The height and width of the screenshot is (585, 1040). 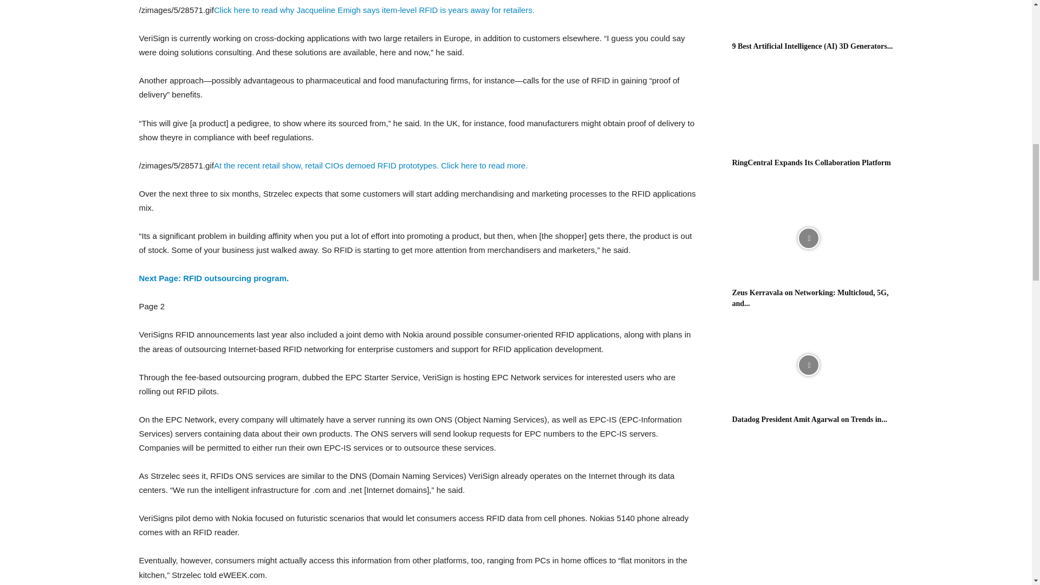 I want to click on Zeus Kerravala on Networking: Multicloud, 5G, and Automation, so click(x=810, y=298).